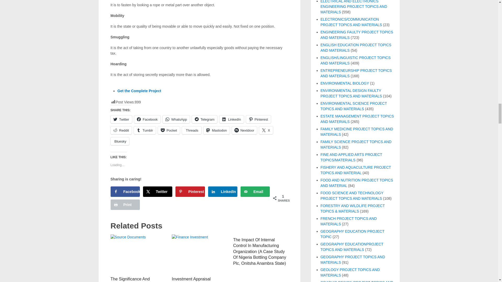 The width and height of the screenshot is (502, 282). I want to click on Click to share on Facebook, so click(147, 119).